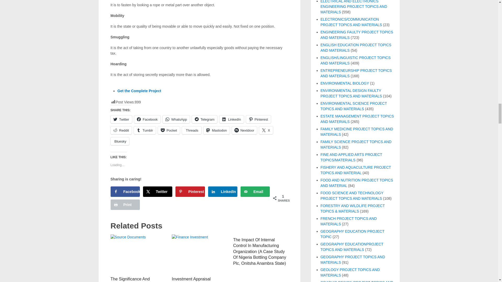 The width and height of the screenshot is (502, 282). I want to click on Click to share on Facebook, so click(147, 119).